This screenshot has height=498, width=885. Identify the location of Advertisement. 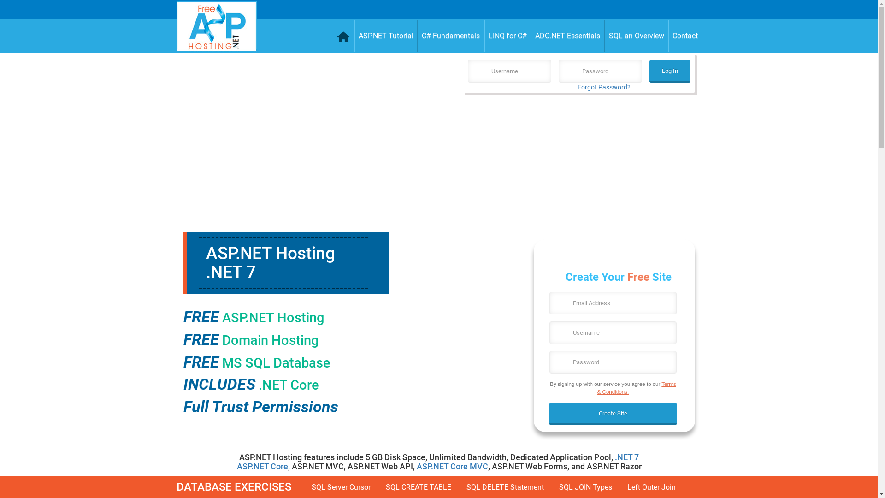
(578, 167).